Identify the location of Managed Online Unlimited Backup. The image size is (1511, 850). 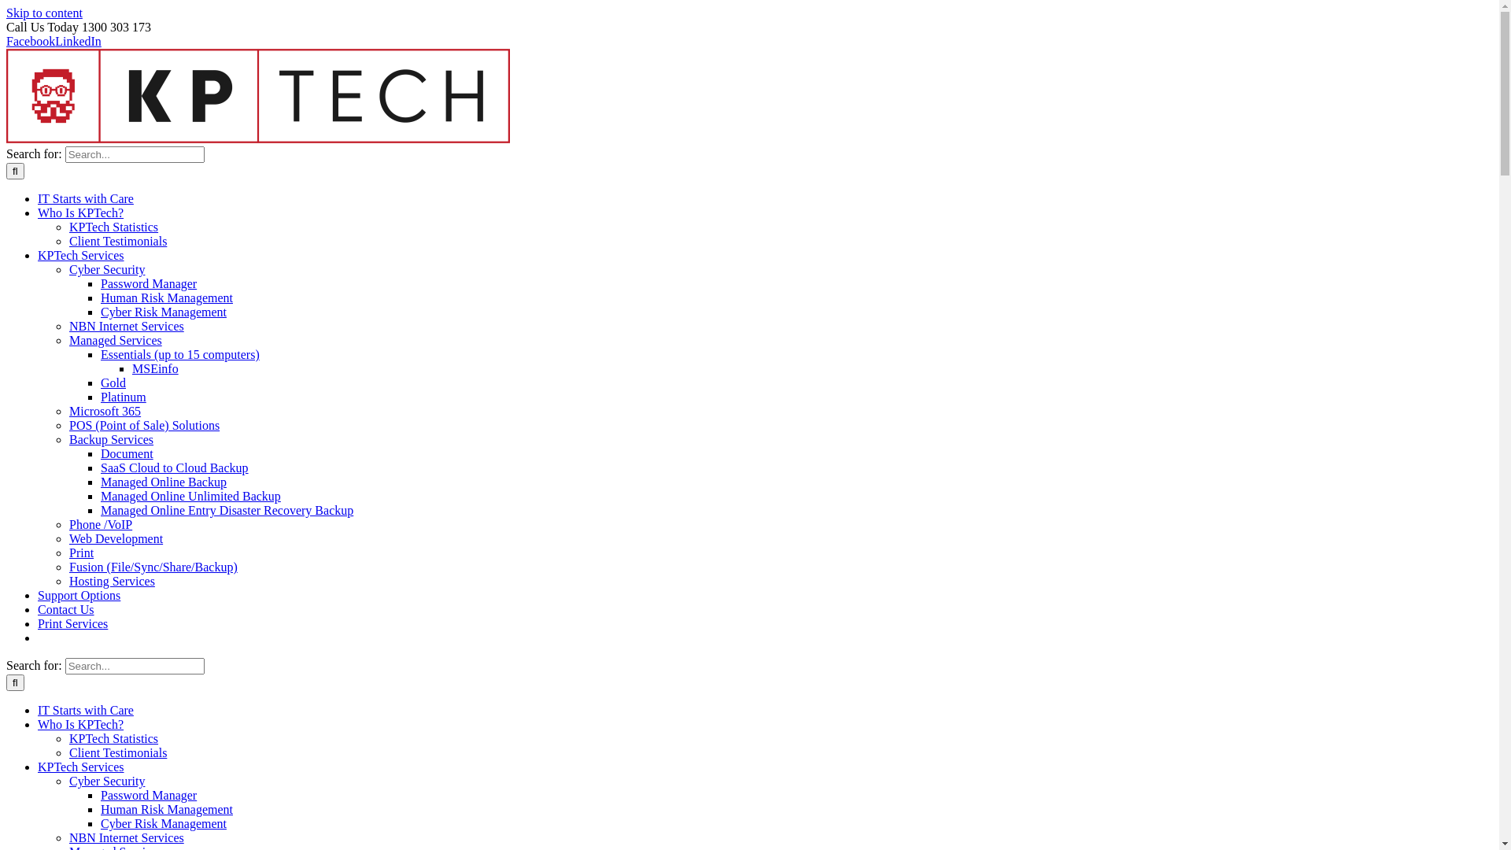
(190, 496).